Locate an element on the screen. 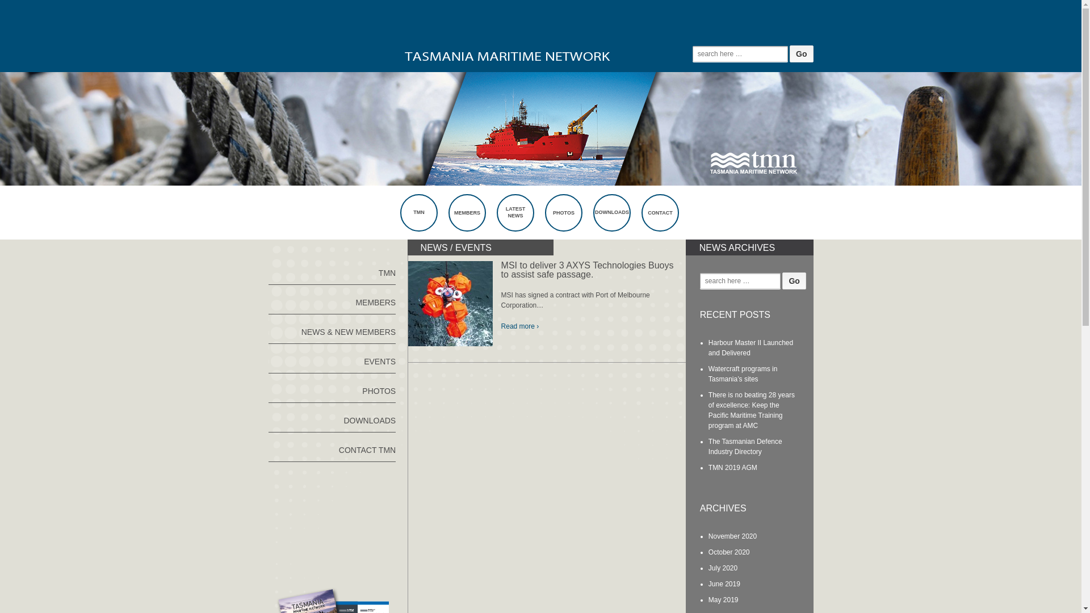 This screenshot has height=613, width=1090. NEWS & NEW MEMBERS is located at coordinates (332, 329).